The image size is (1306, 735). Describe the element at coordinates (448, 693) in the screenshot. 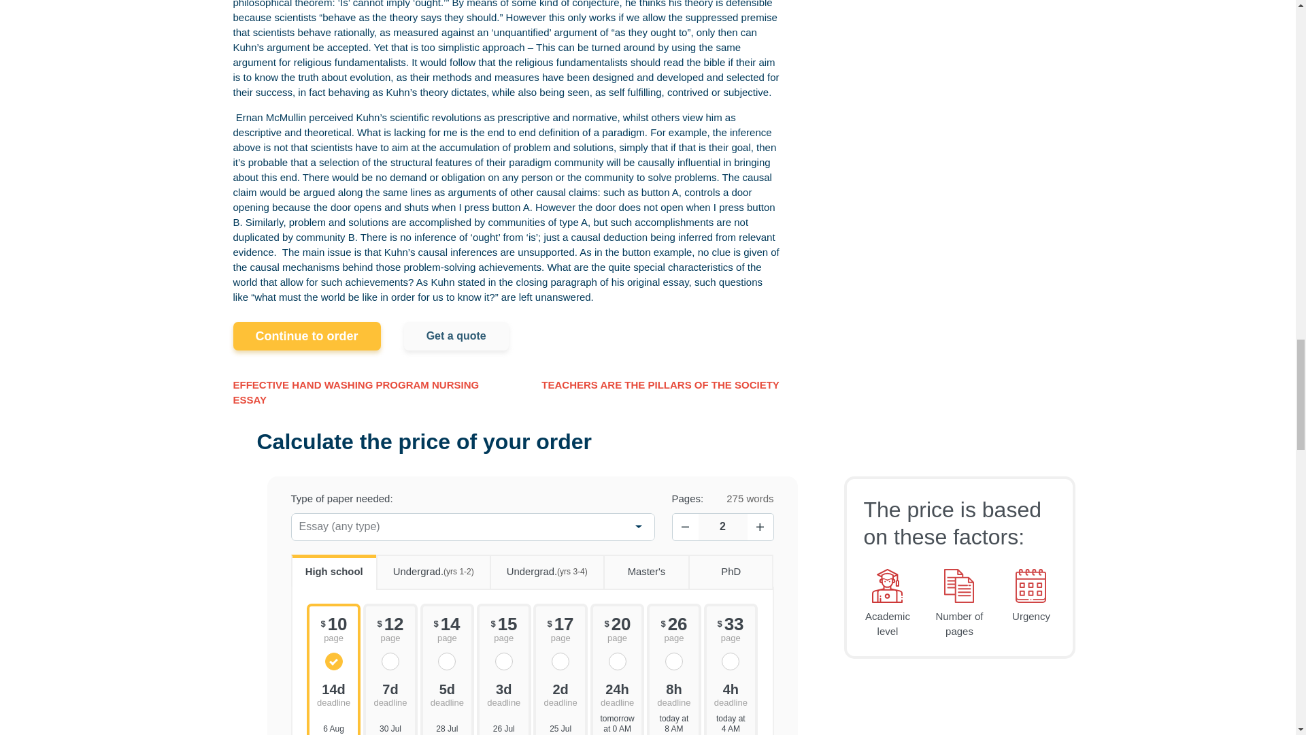

I see `5 days` at that location.